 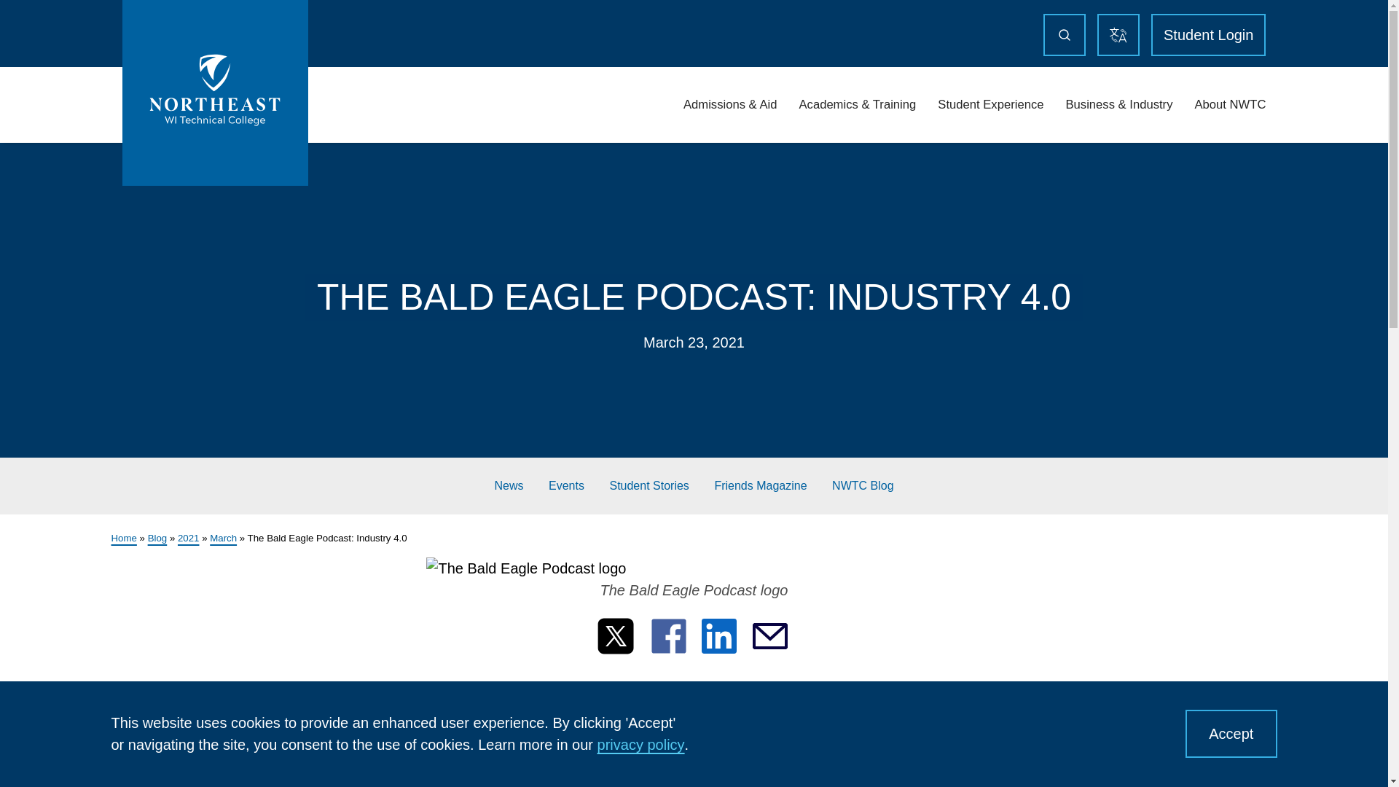 I want to click on Translate this page, so click(x=1118, y=35).